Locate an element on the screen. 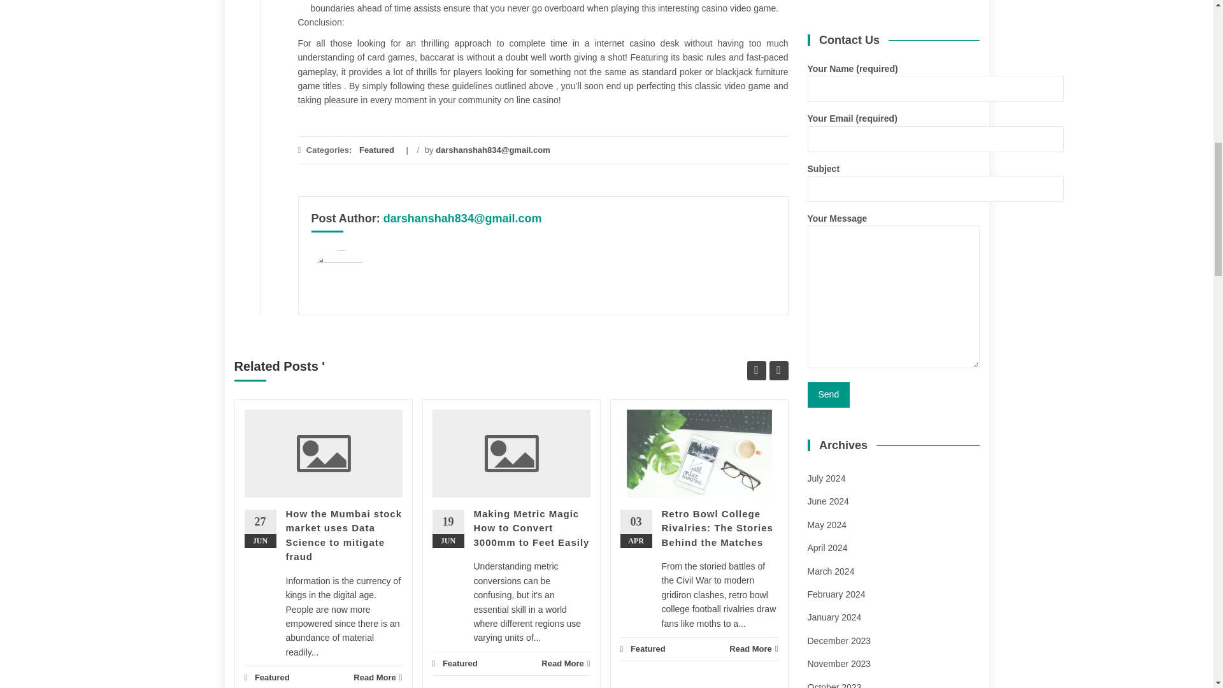 This screenshot has height=688, width=1223. Send is located at coordinates (828, 395).